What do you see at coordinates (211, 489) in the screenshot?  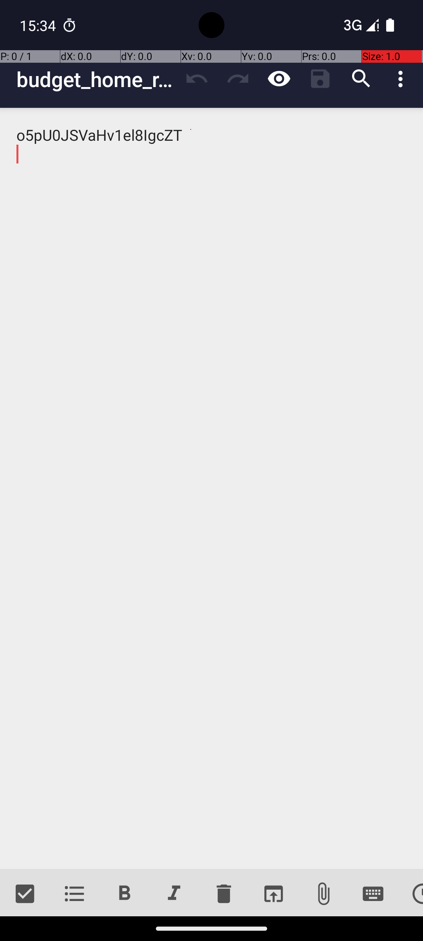 I see `o5pU0JSVaHv1el8IgcZT
` at bounding box center [211, 489].